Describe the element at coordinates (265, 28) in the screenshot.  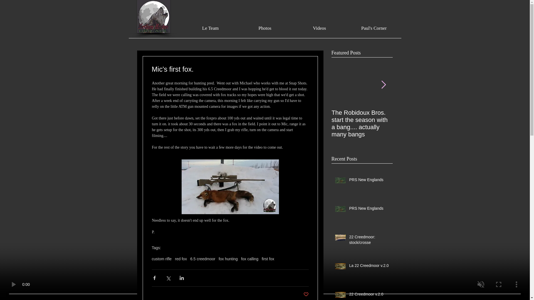
I see `Photos` at that location.